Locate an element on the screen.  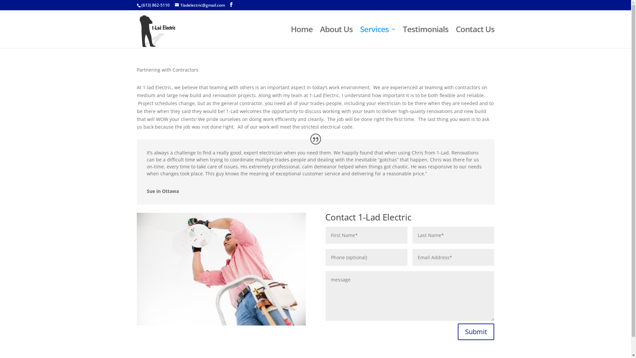
About Us is located at coordinates (337, 37).